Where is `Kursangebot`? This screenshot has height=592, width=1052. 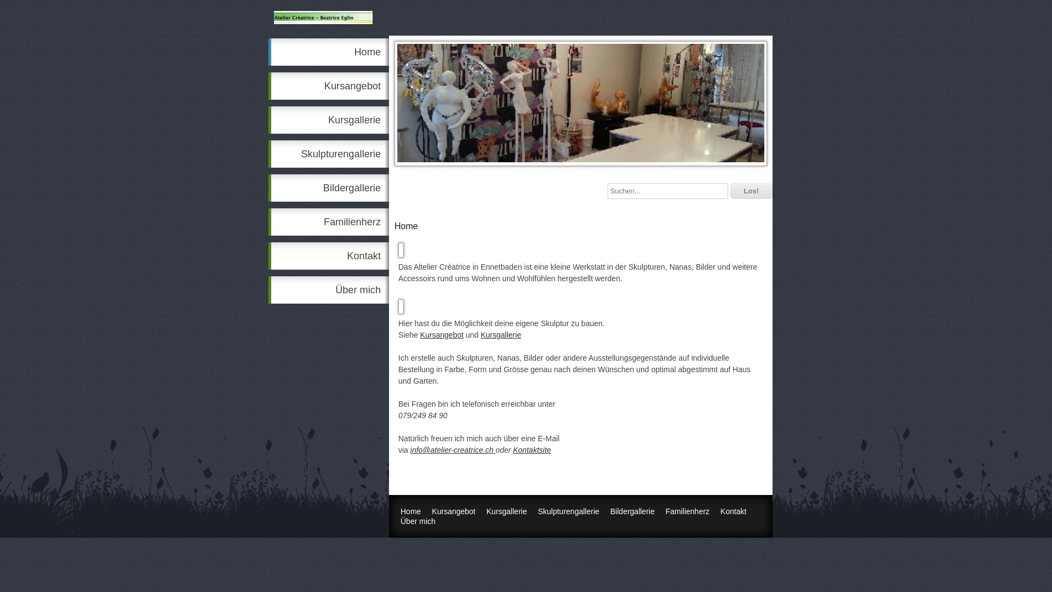
Kursangebot is located at coordinates (442, 335).